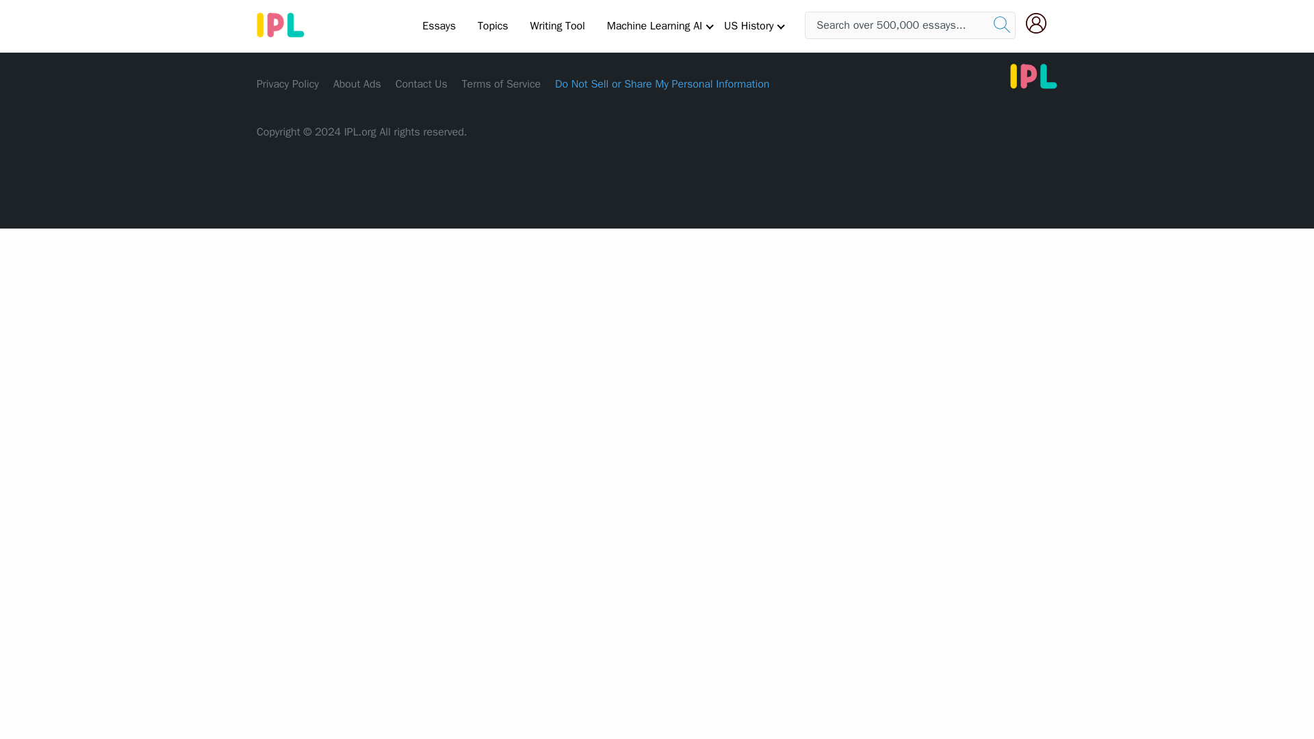 The width and height of the screenshot is (1314, 739). I want to click on Do Not Sell or Share My Personal Information, so click(661, 83).